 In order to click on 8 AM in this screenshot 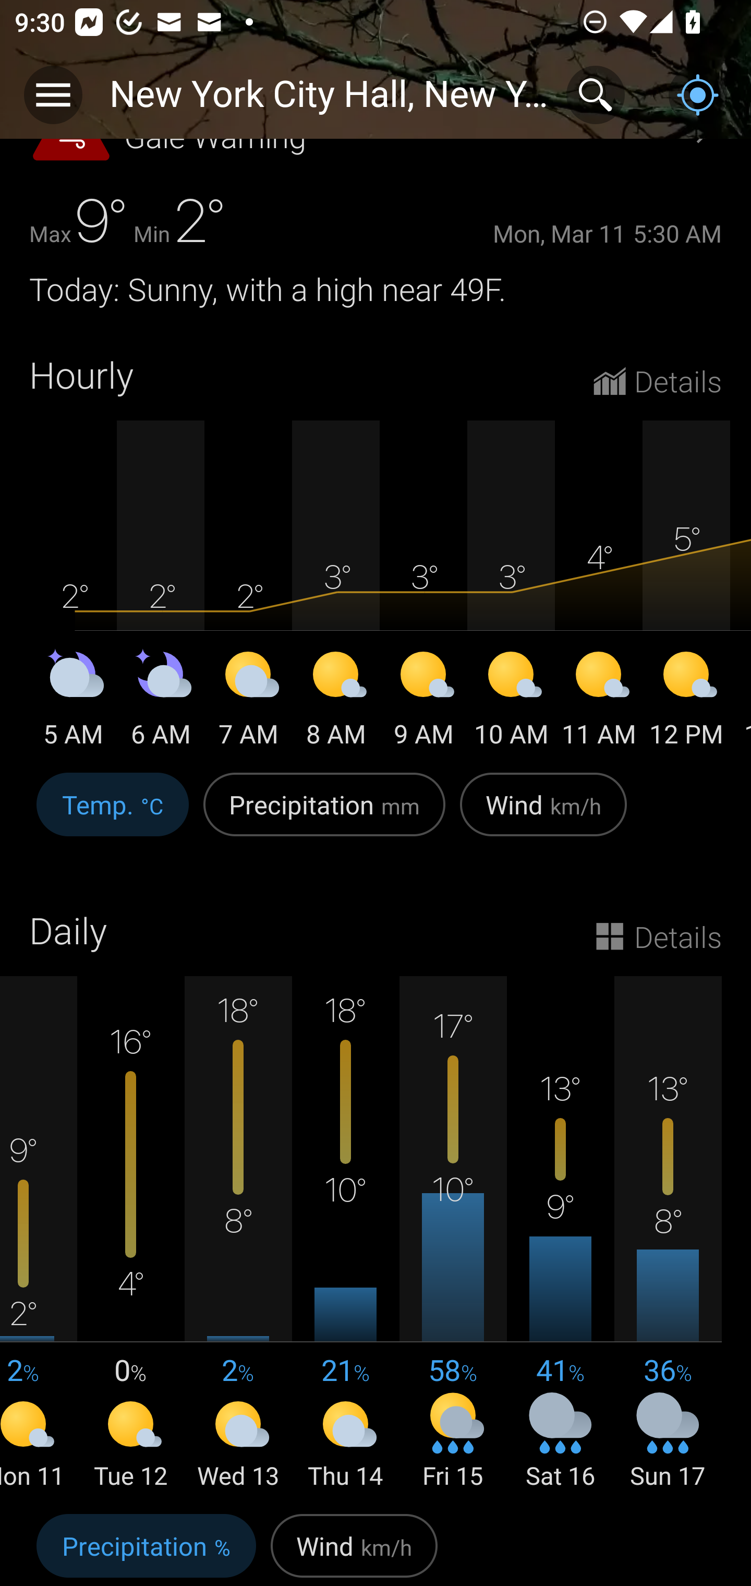, I will do `click(336, 702)`.